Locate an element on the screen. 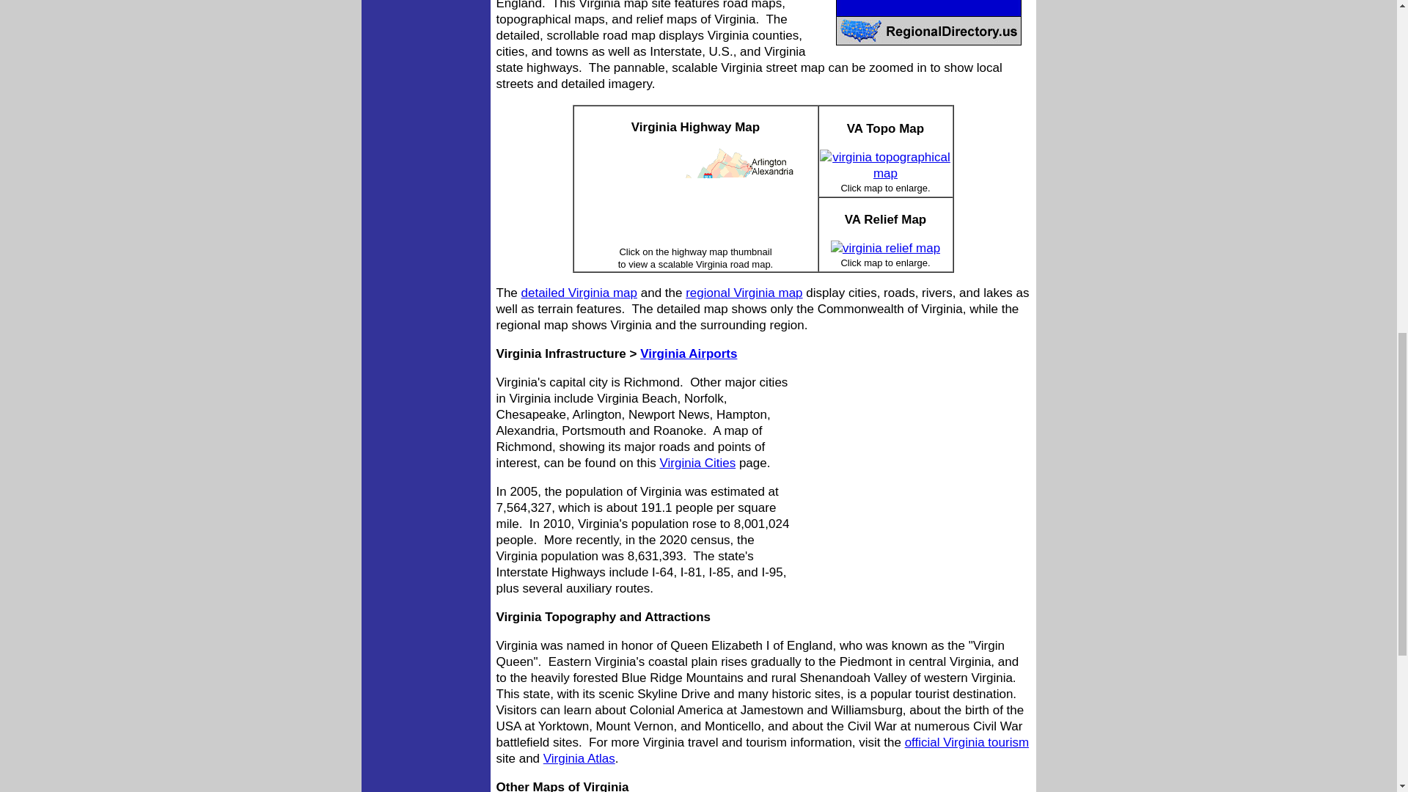  Virginia Atlas is located at coordinates (579, 758).